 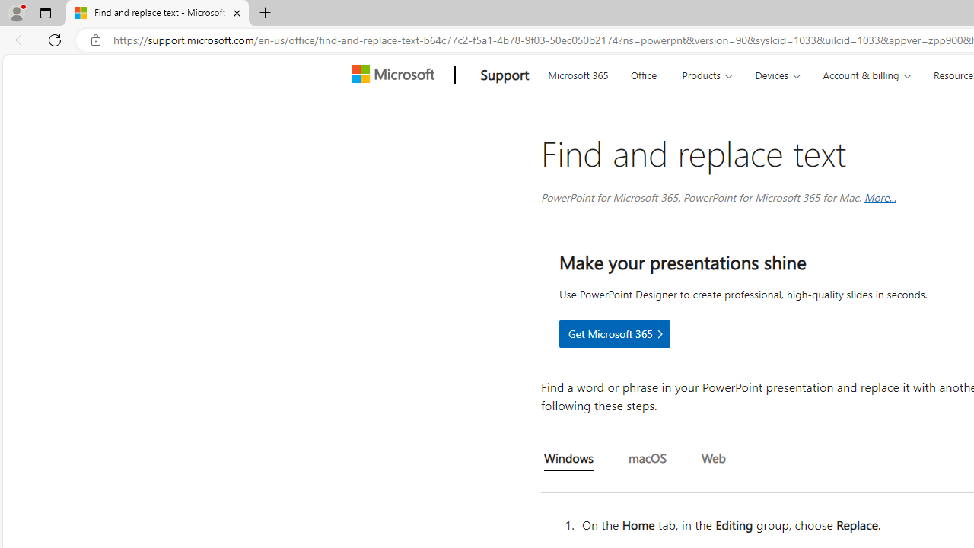 I want to click on New Tab, so click(x=266, y=14).